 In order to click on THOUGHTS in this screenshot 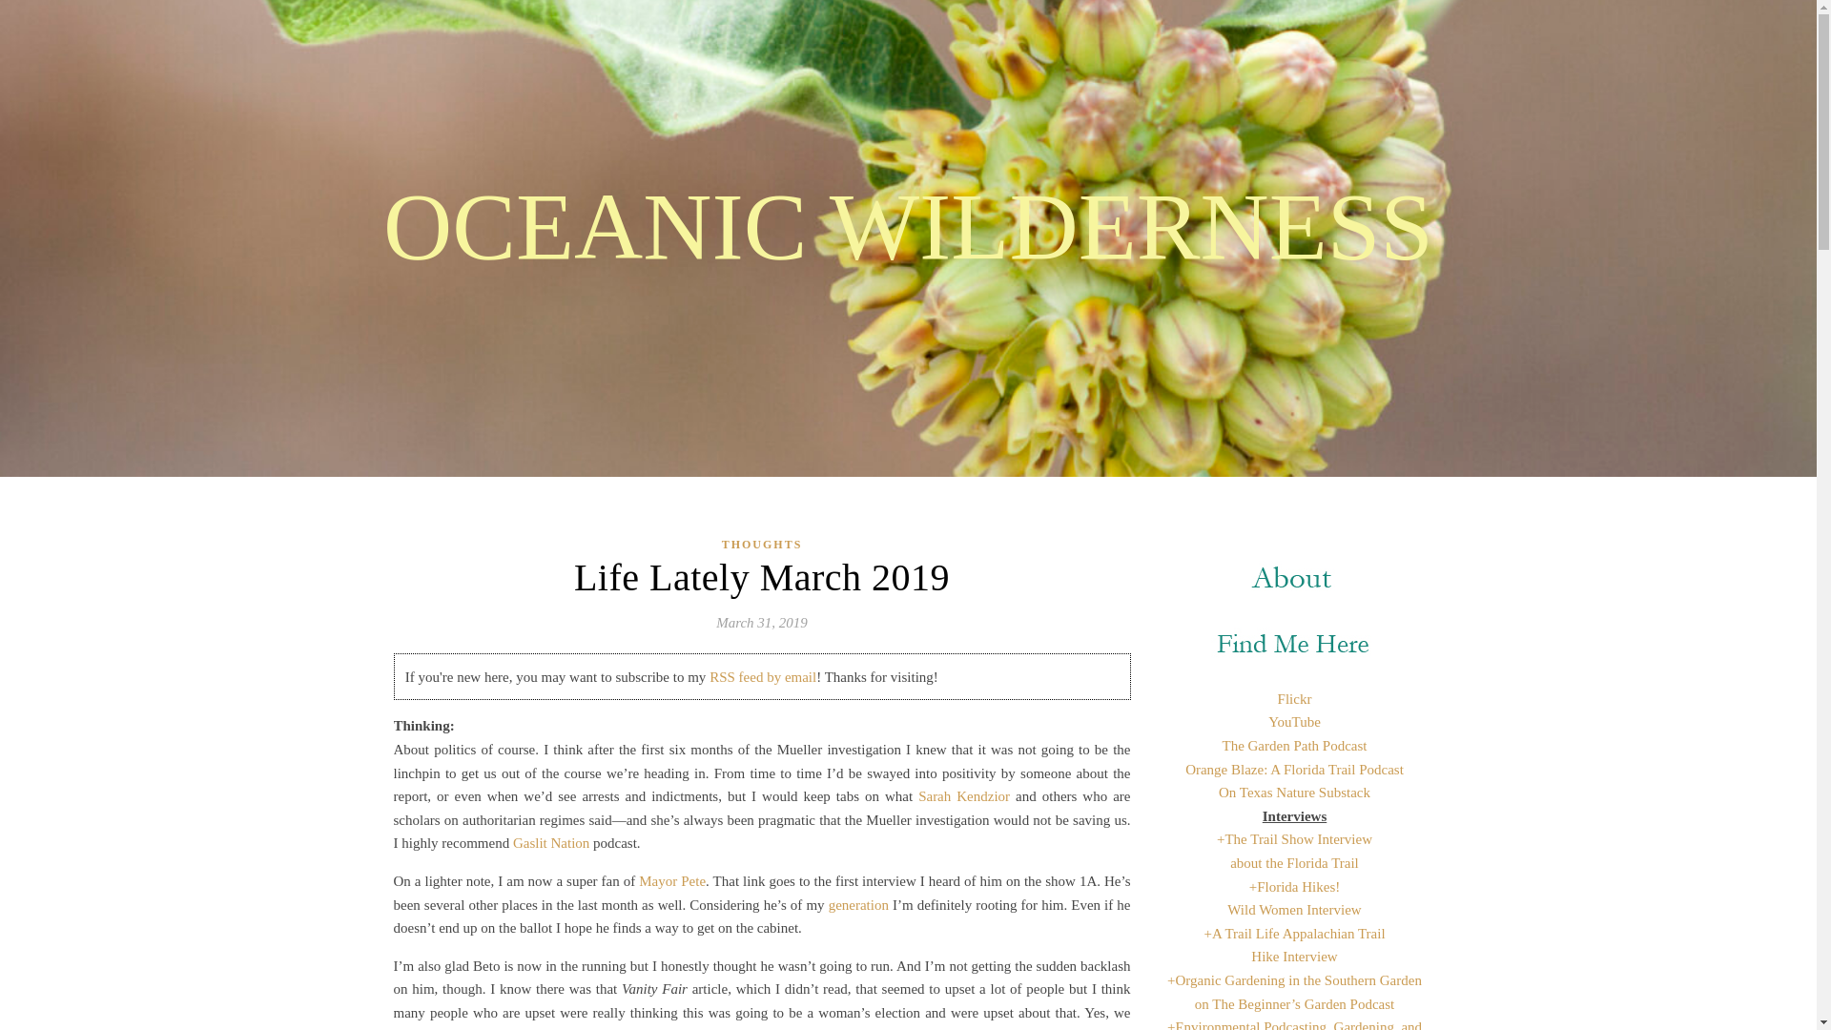, I will do `click(762, 546)`.